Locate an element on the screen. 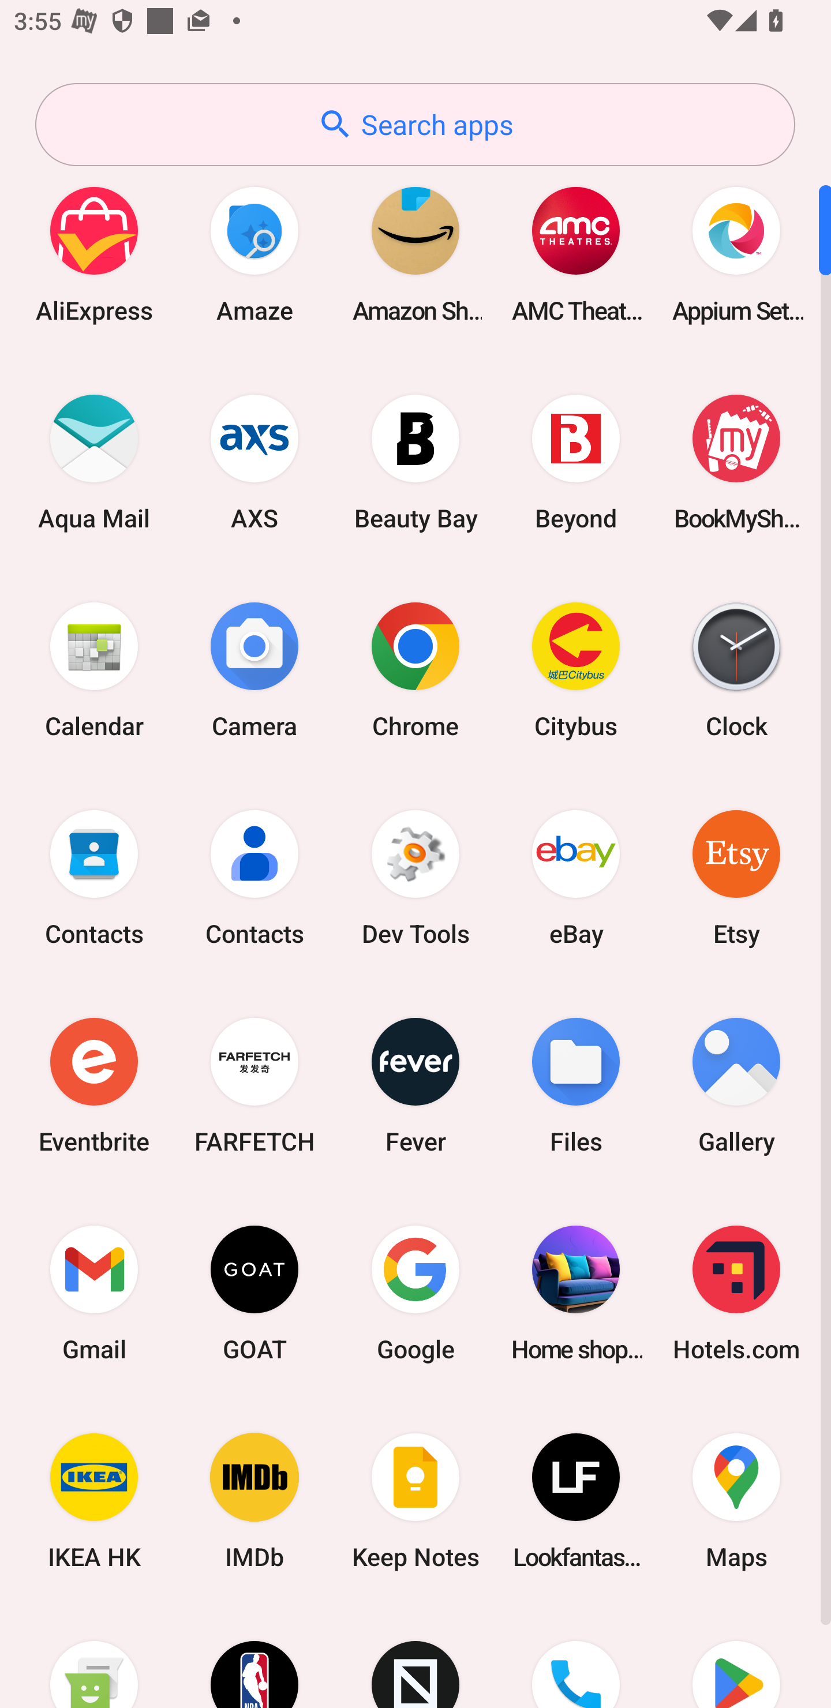 The width and height of the screenshot is (831, 1708). Hotels.com is located at coordinates (736, 1293).